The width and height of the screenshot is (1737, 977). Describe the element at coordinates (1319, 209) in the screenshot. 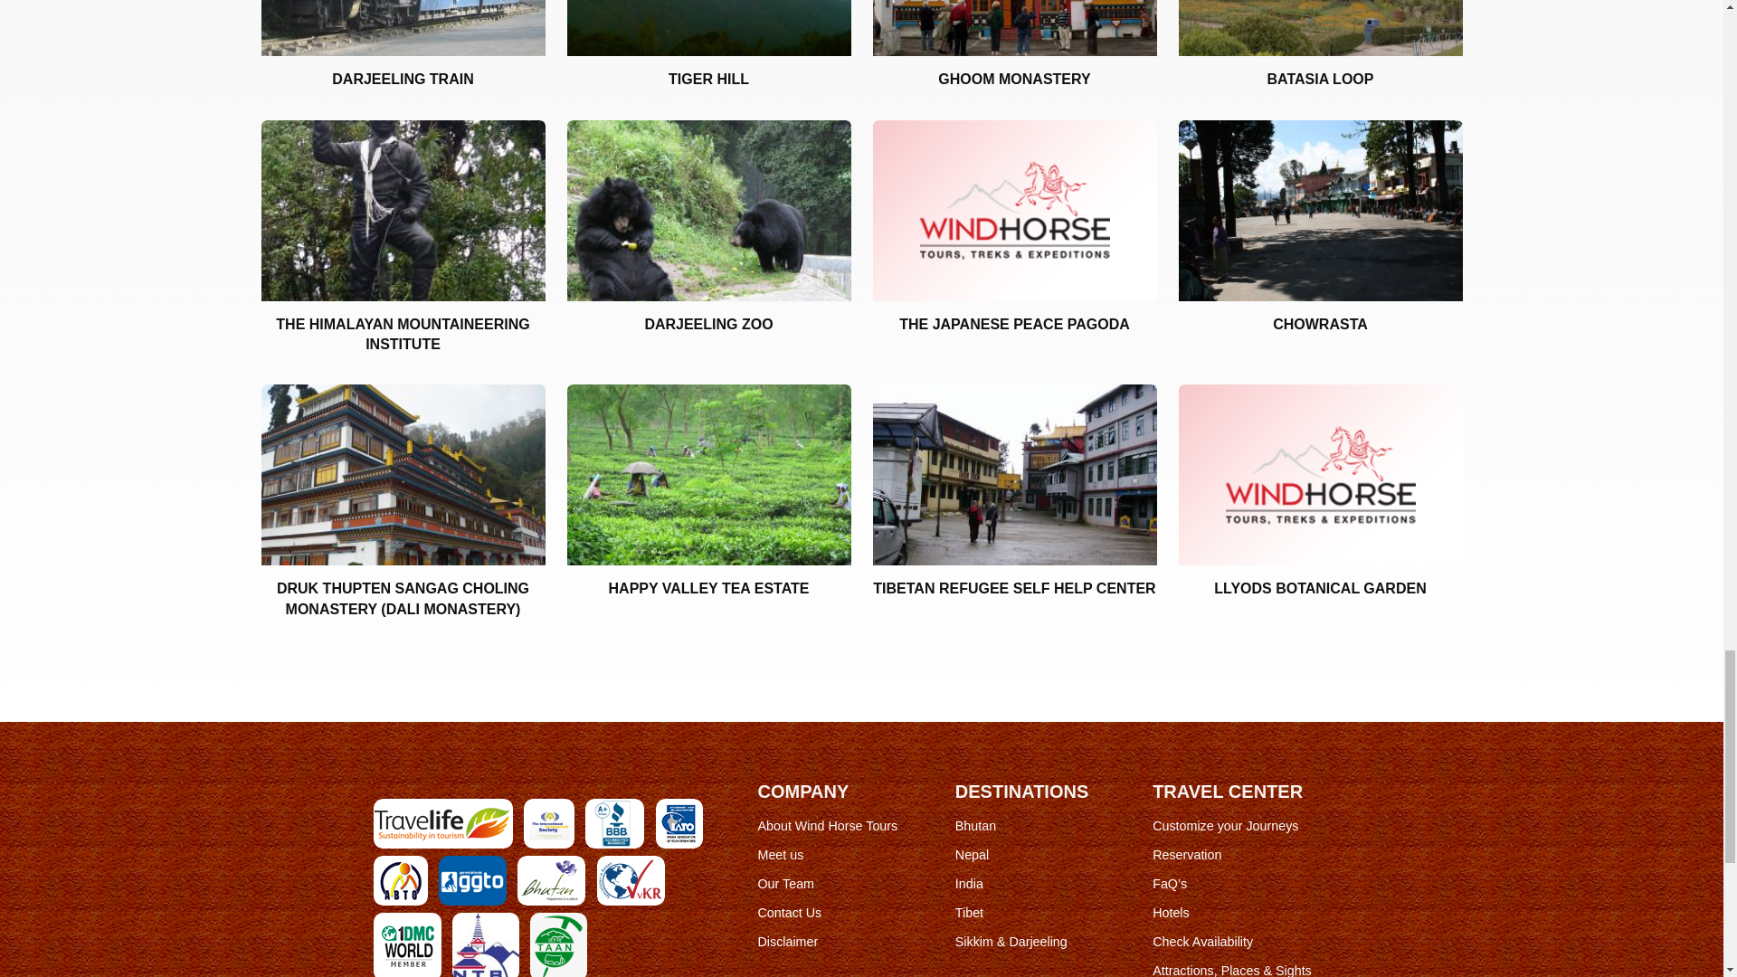

I see `Chowrasta` at that location.